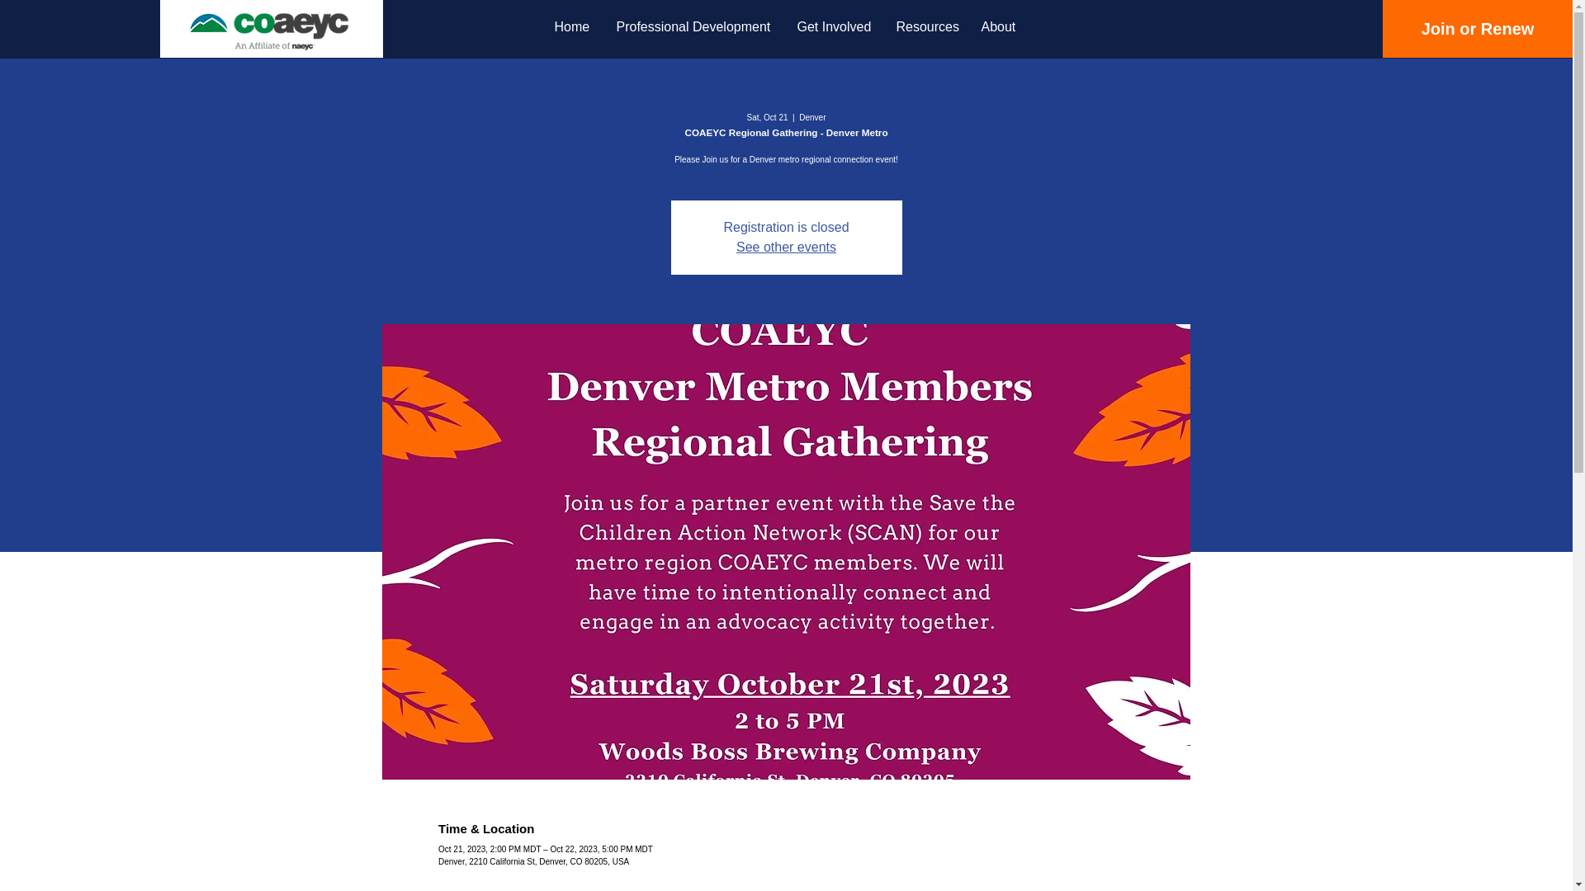 The image size is (1585, 891). Describe the element at coordinates (786, 246) in the screenshot. I see `See other events` at that location.